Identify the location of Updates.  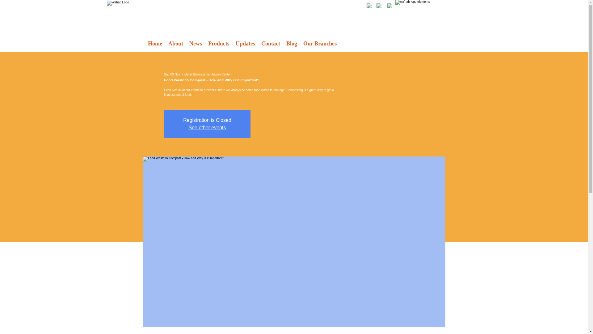
(245, 43).